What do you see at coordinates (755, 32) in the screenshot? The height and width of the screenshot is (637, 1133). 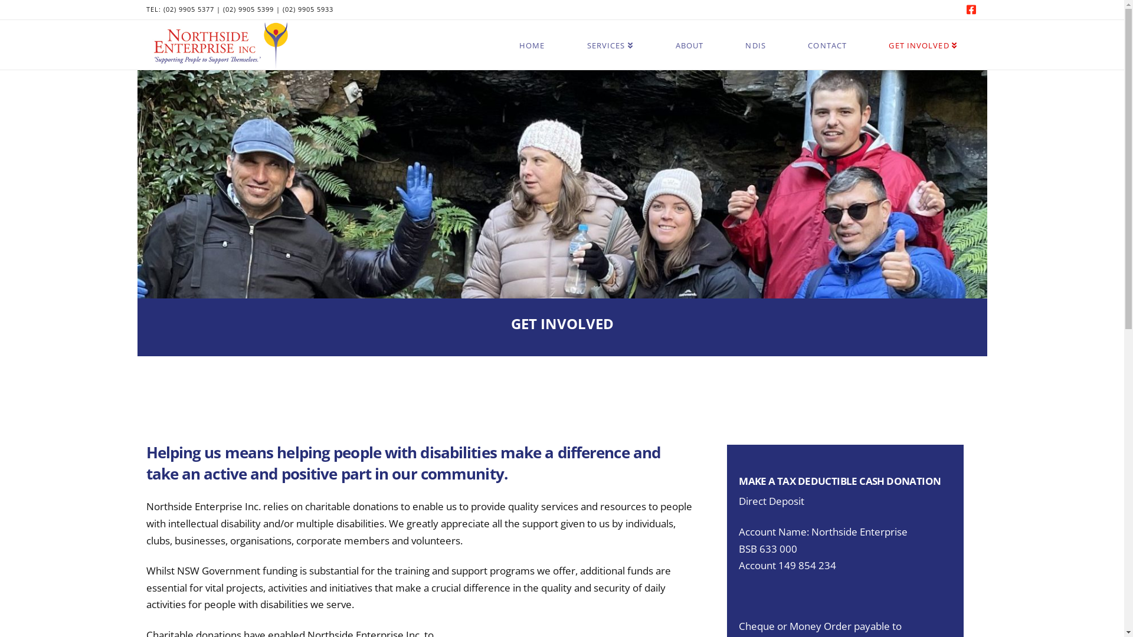 I see `NDIS` at bounding box center [755, 32].